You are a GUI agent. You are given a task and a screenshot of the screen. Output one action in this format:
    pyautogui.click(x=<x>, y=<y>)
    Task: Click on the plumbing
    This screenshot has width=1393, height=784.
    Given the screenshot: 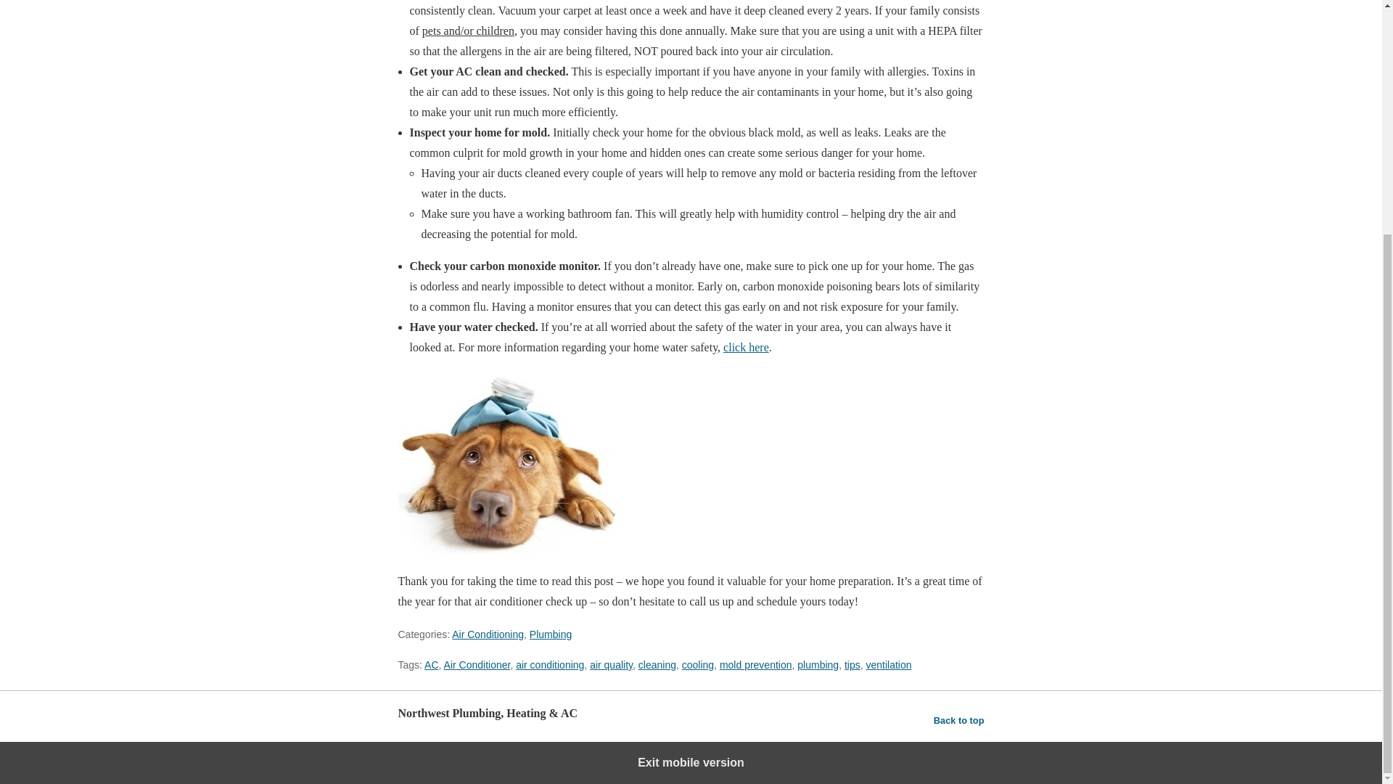 What is the action you would take?
    pyautogui.click(x=817, y=665)
    